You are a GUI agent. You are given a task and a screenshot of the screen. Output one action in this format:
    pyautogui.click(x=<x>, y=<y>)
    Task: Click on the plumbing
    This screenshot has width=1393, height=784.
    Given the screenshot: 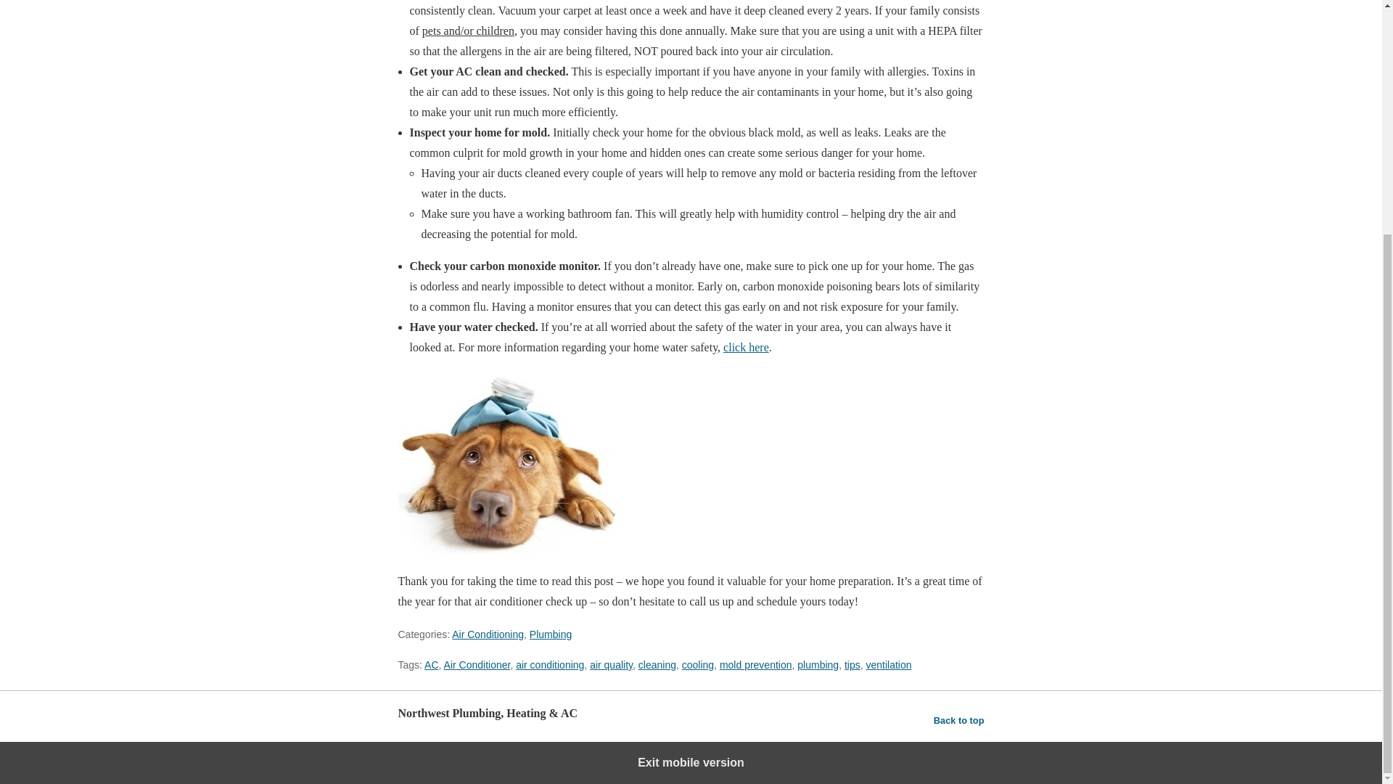 What is the action you would take?
    pyautogui.click(x=817, y=665)
    